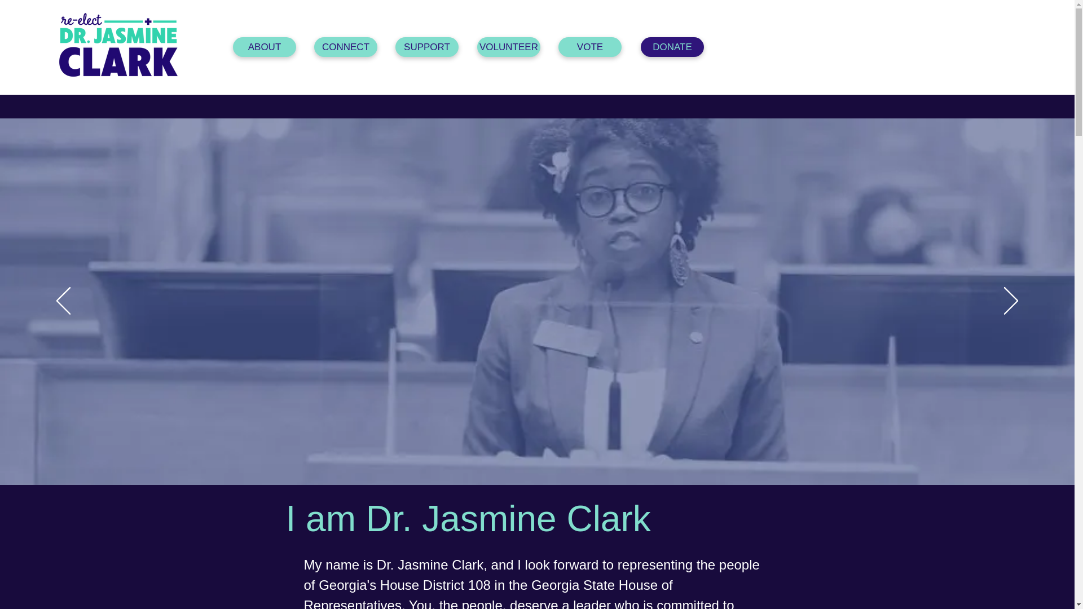 This screenshot has width=1083, height=609. I want to click on VOTE, so click(590, 47).